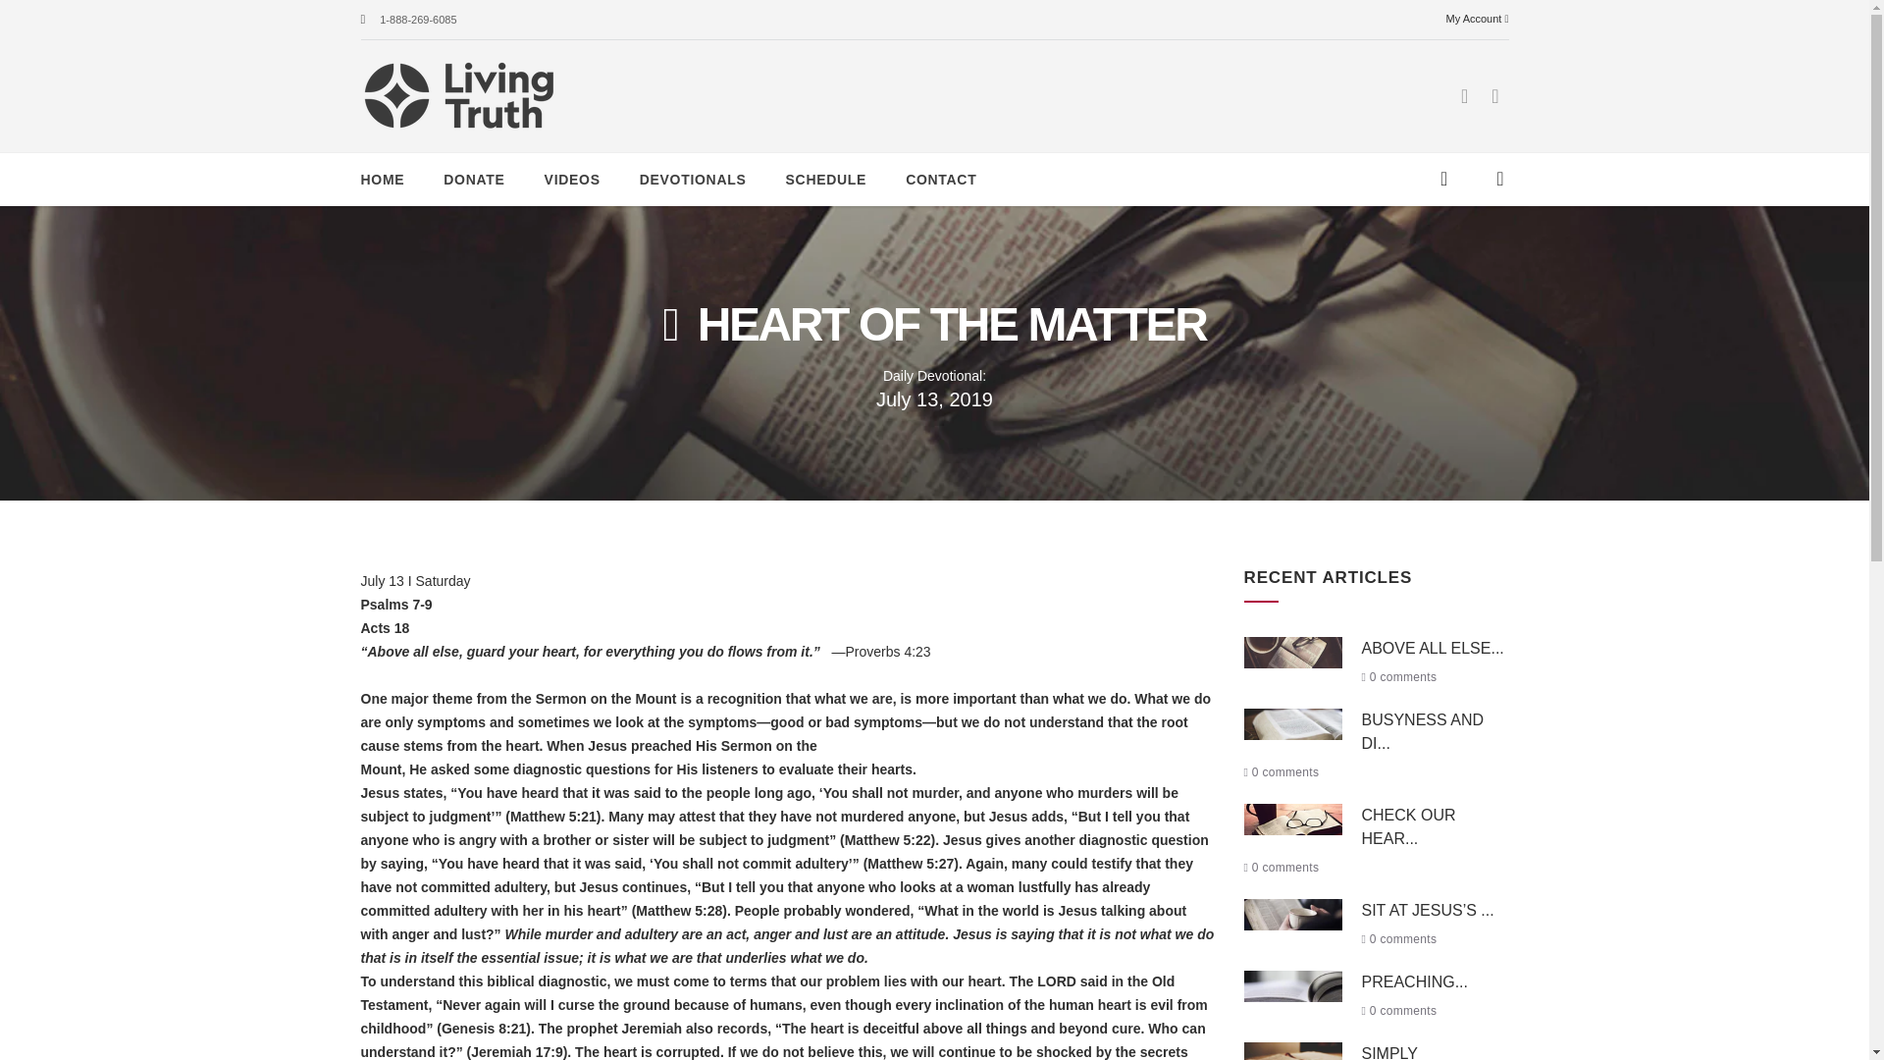 This screenshot has height=1060, width=1884. What do you see at coordinates (1413, 826) in the screenshot?
I see `CHECK OUR HEAR...` at bounding box center [1413, 826].